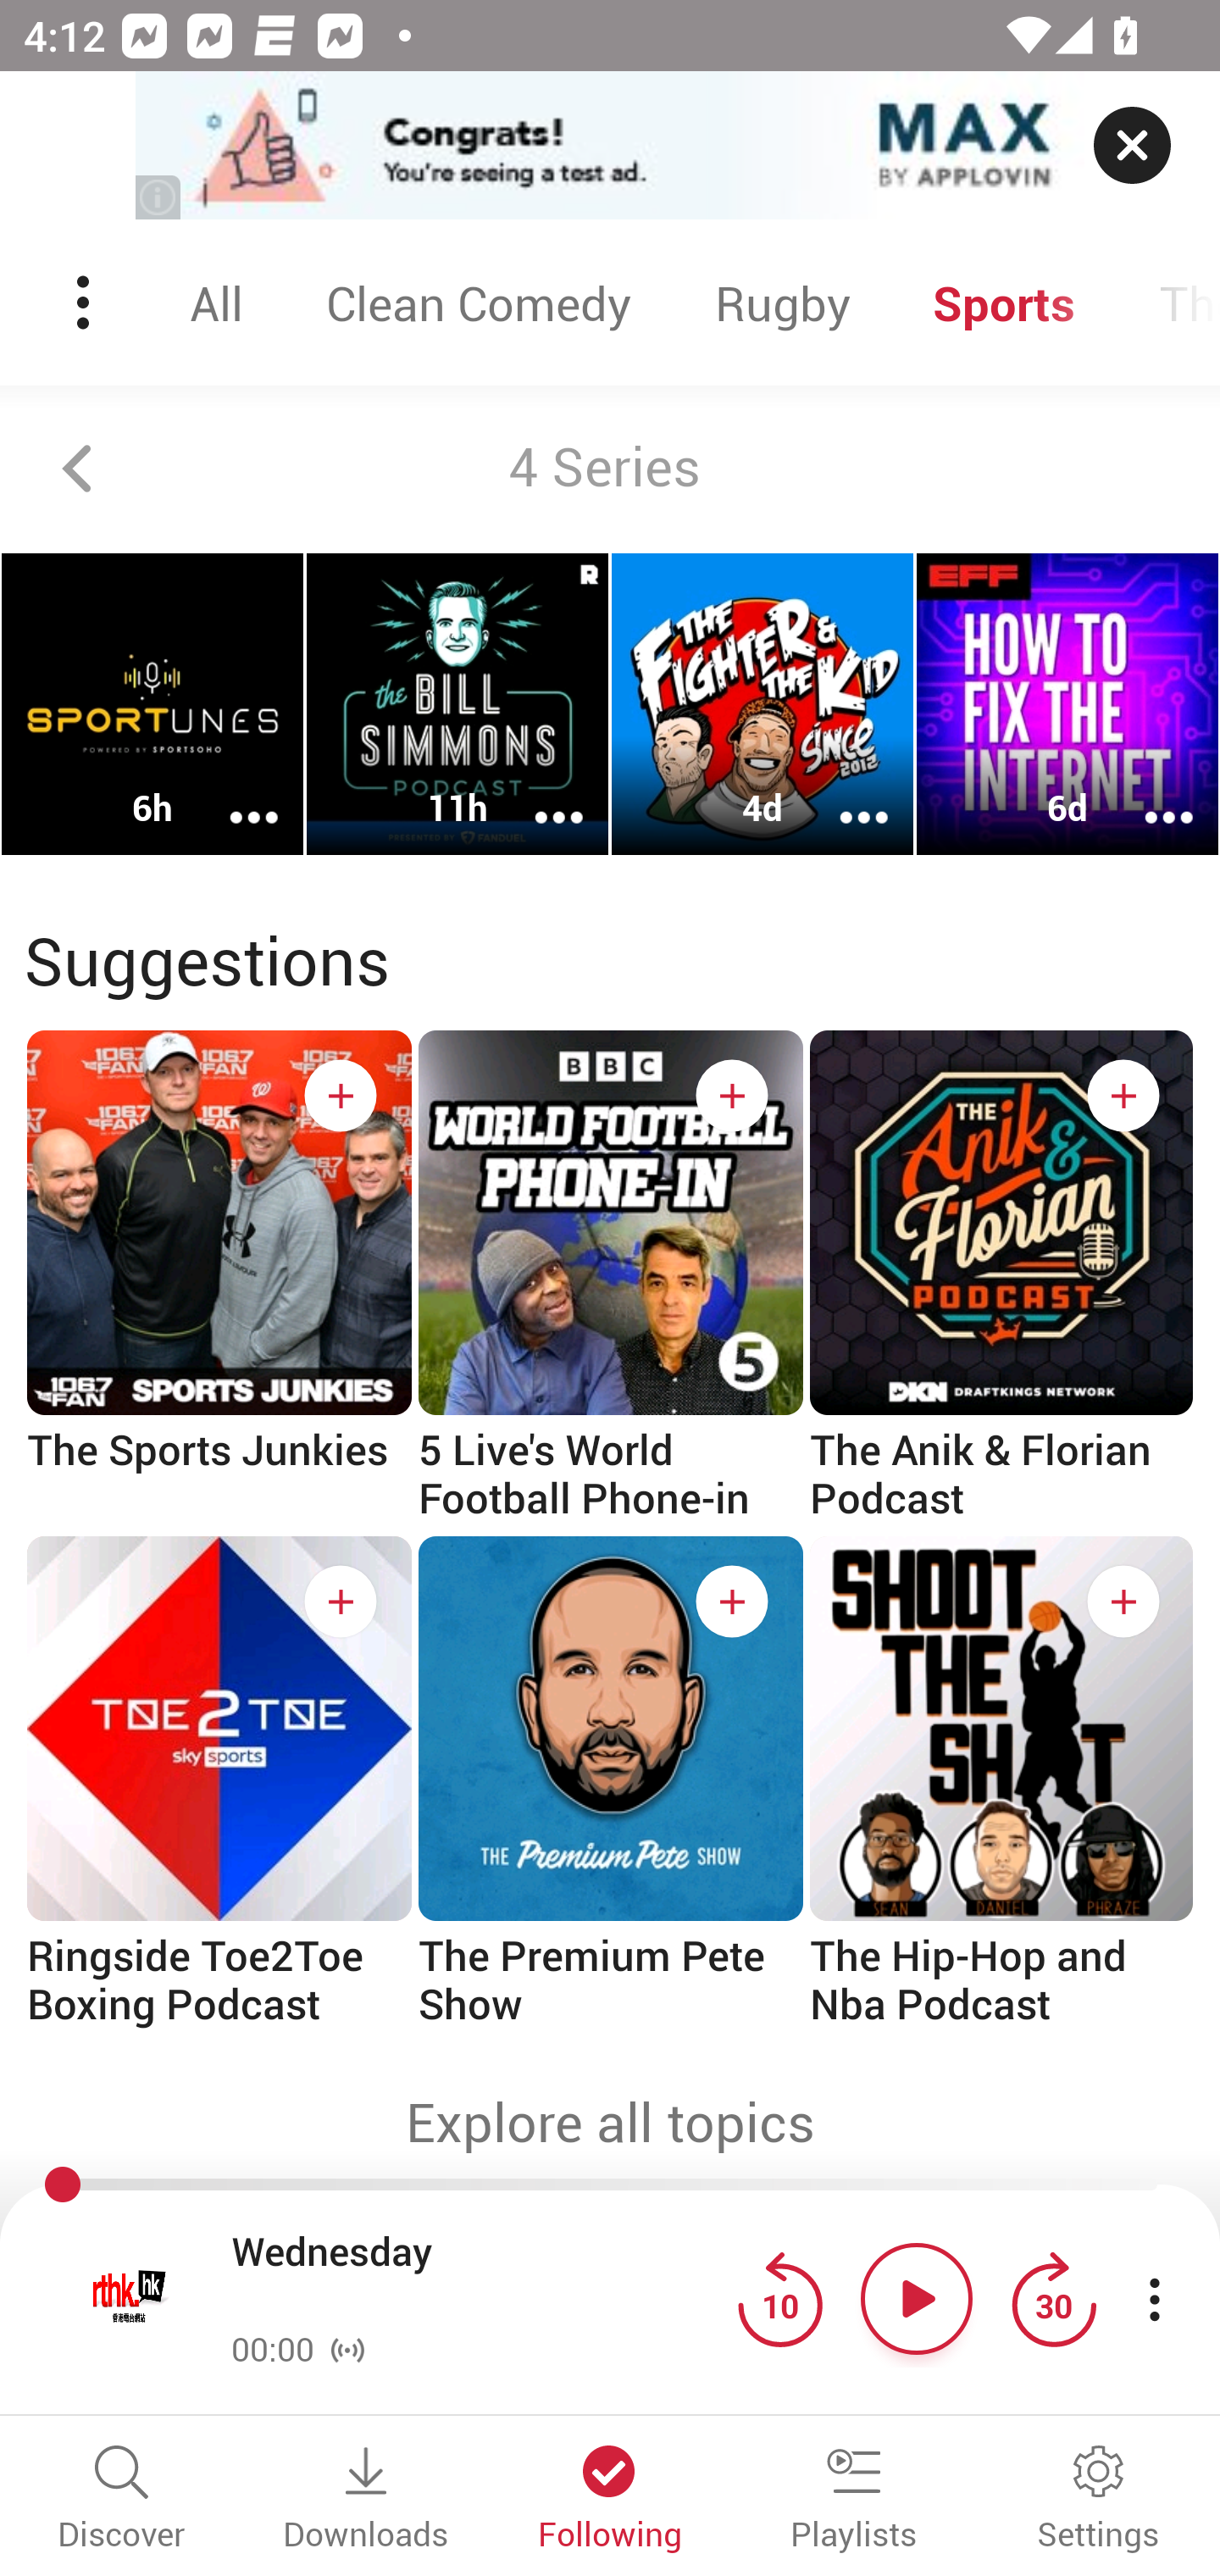 The image size is (1220, 2576). I want to click on More options, so click(537, 796).